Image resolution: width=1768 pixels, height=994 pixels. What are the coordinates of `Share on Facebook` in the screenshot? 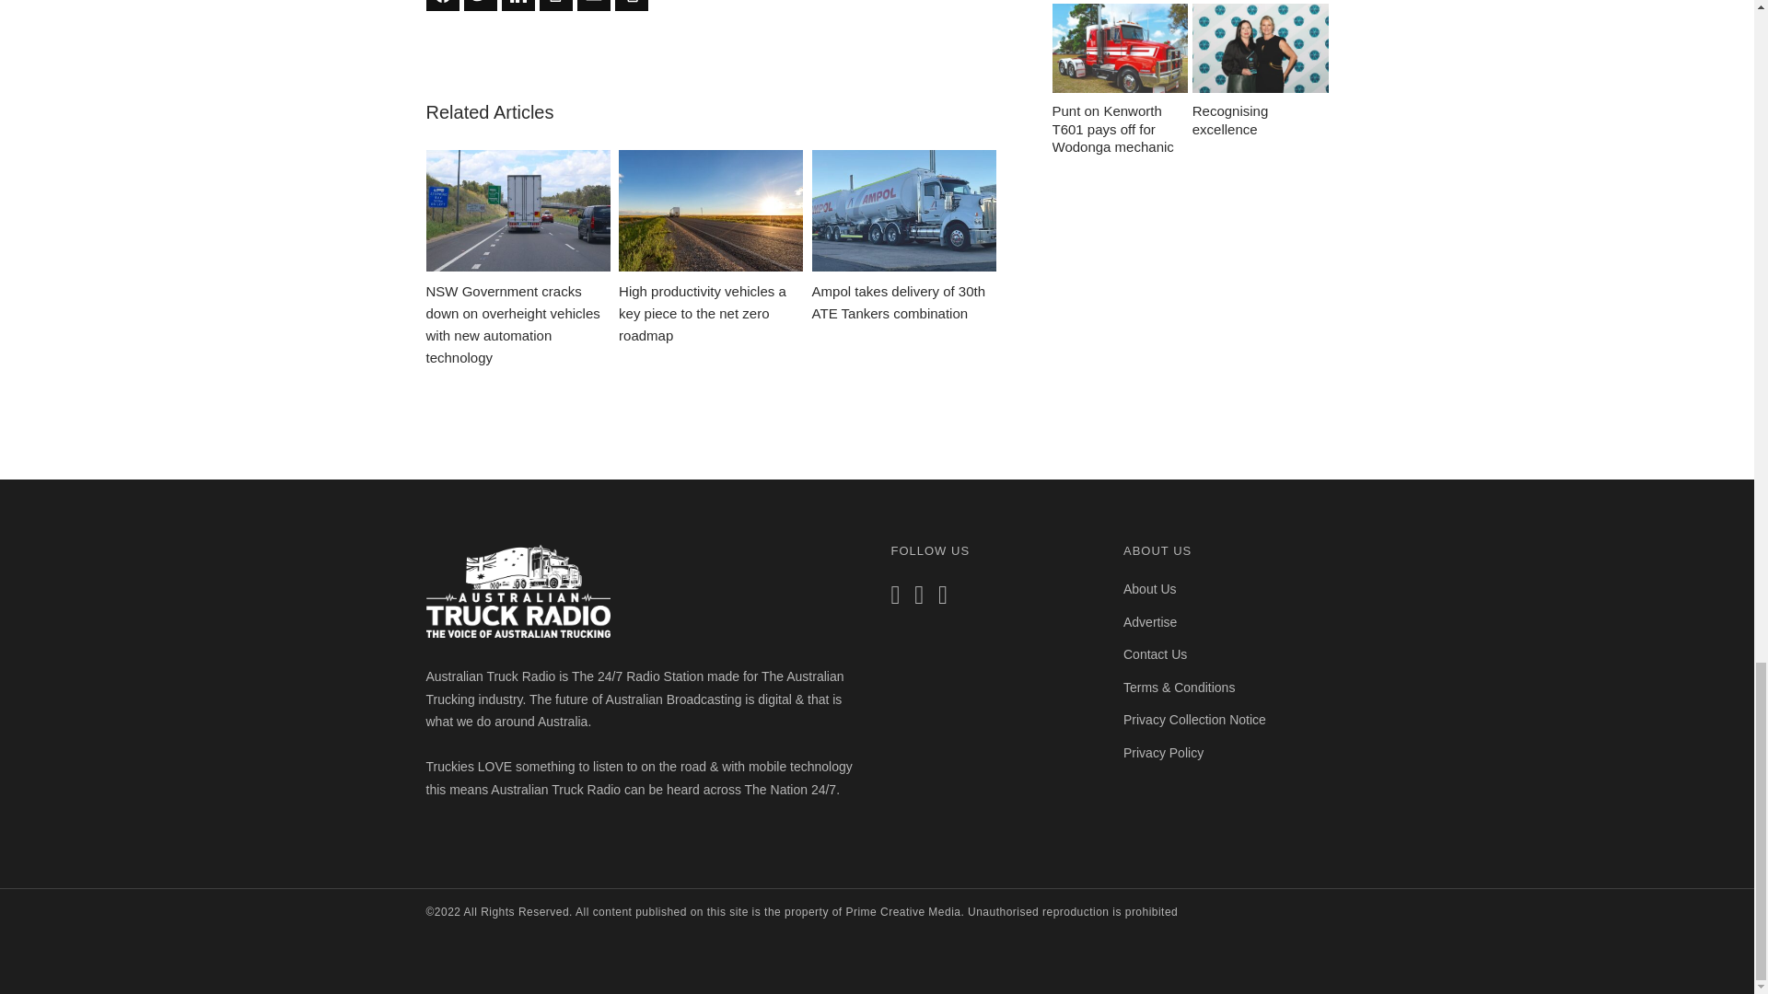 It's located at (442, 6).